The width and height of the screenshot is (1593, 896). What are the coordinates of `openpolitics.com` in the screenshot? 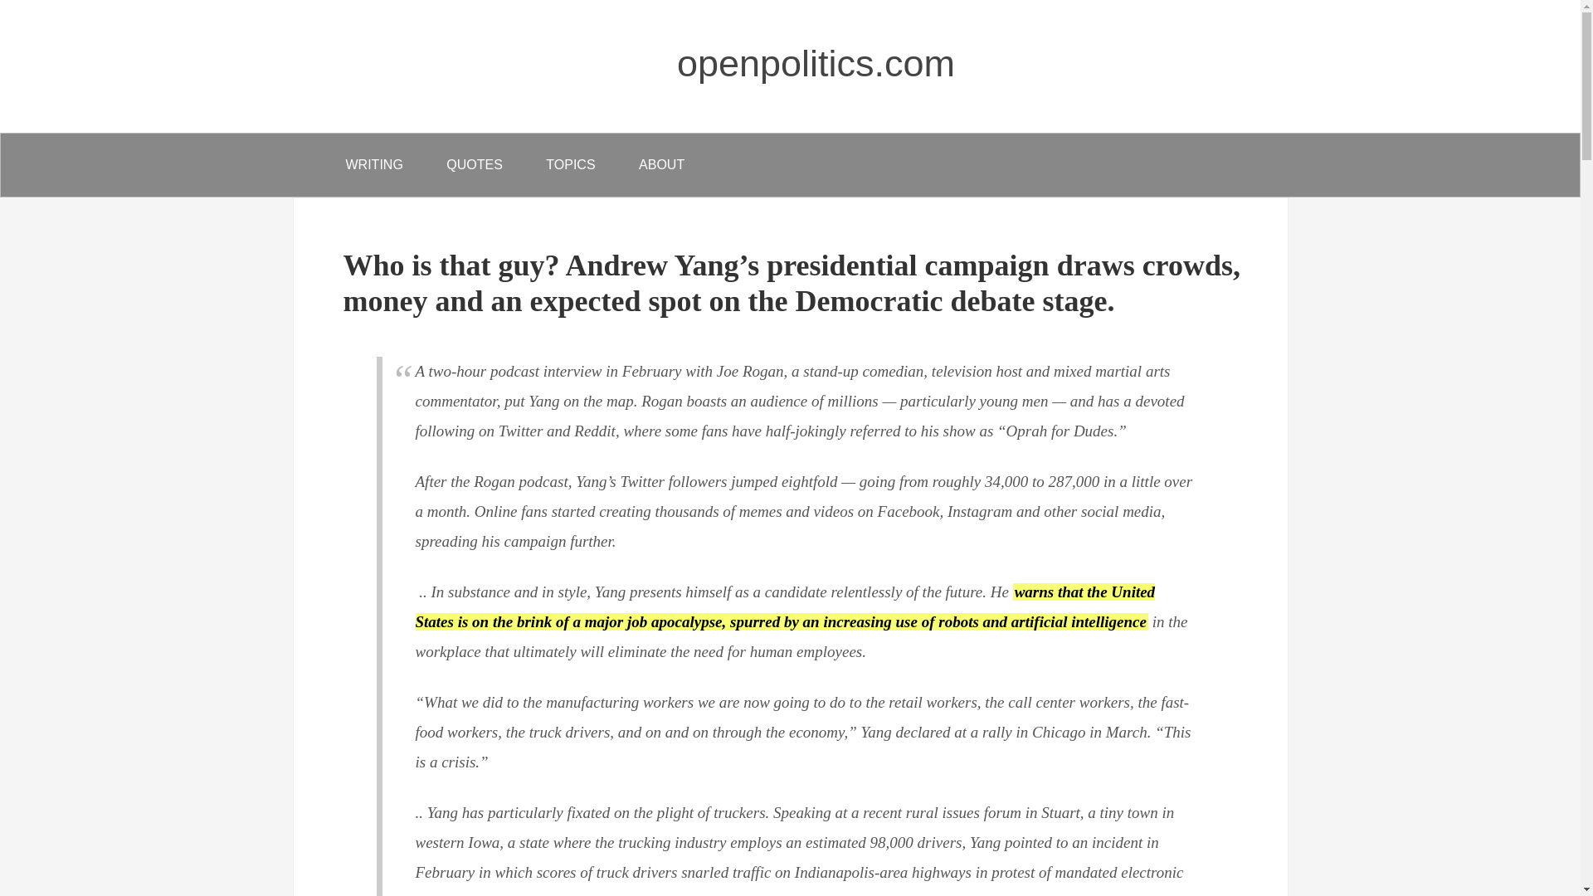 It's located at (816, 63).